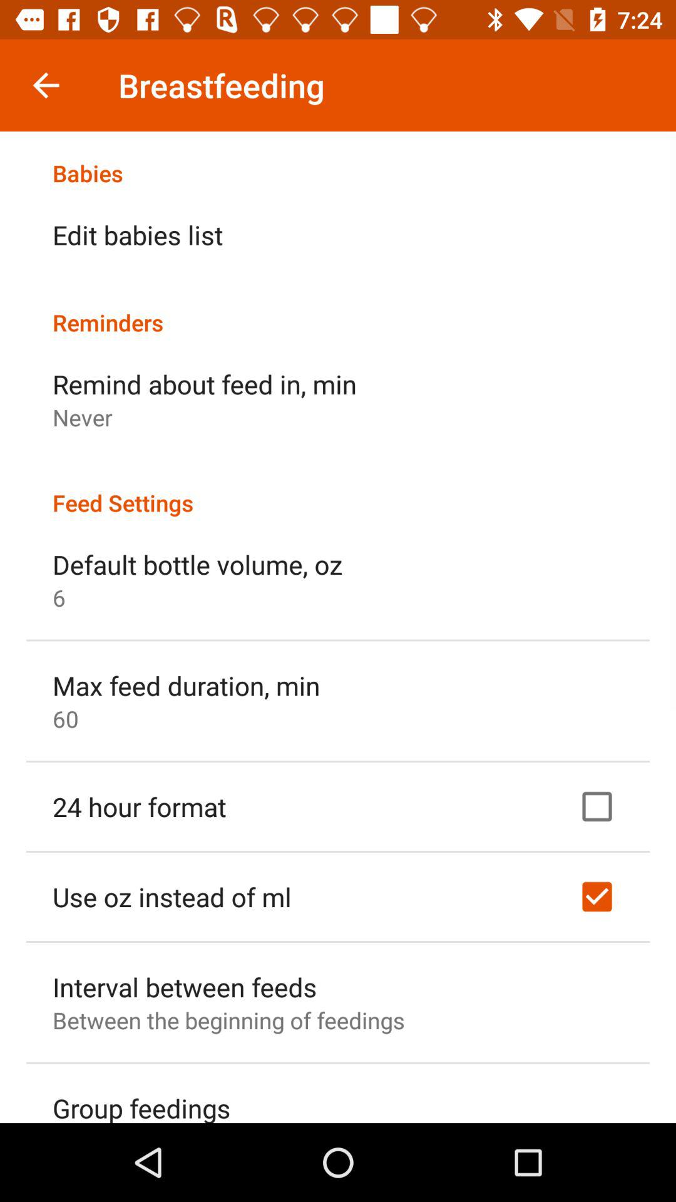 The width and height of the screenshot is (676, 1202). Describe the element at coordinates (338, 490) in the screenshot. I see `open the feed settings item` at that location.